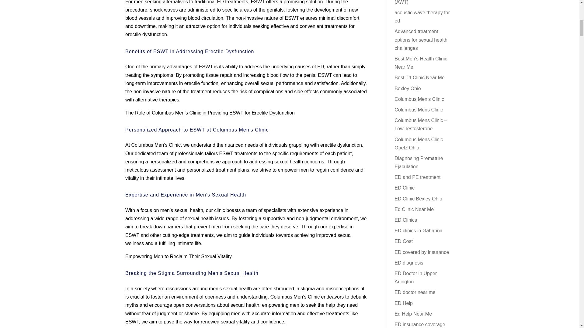  What do you see at coordinates (419, 143) in the screenshot?
I see `Columbus Mens Clinic Obetz Ohio` at bounding box center [419, 143].